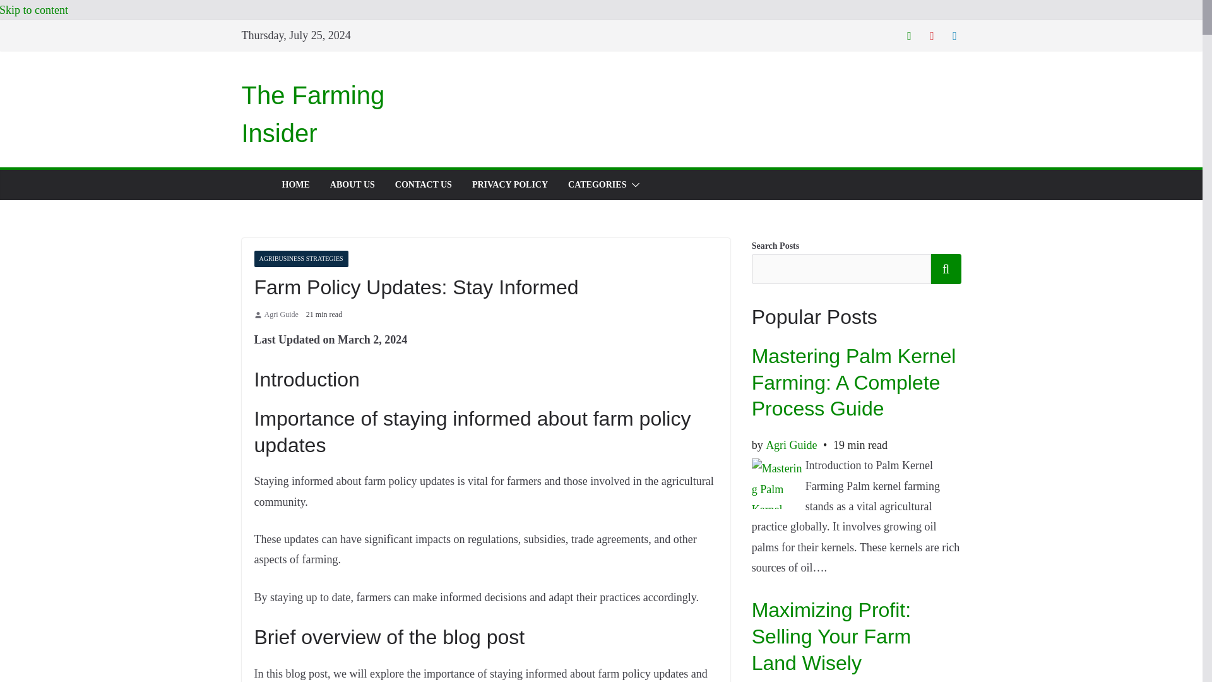  Describe the element at coordinates (510, 184) in the screenshot. I see `PRIVACY POLICY` at that location.